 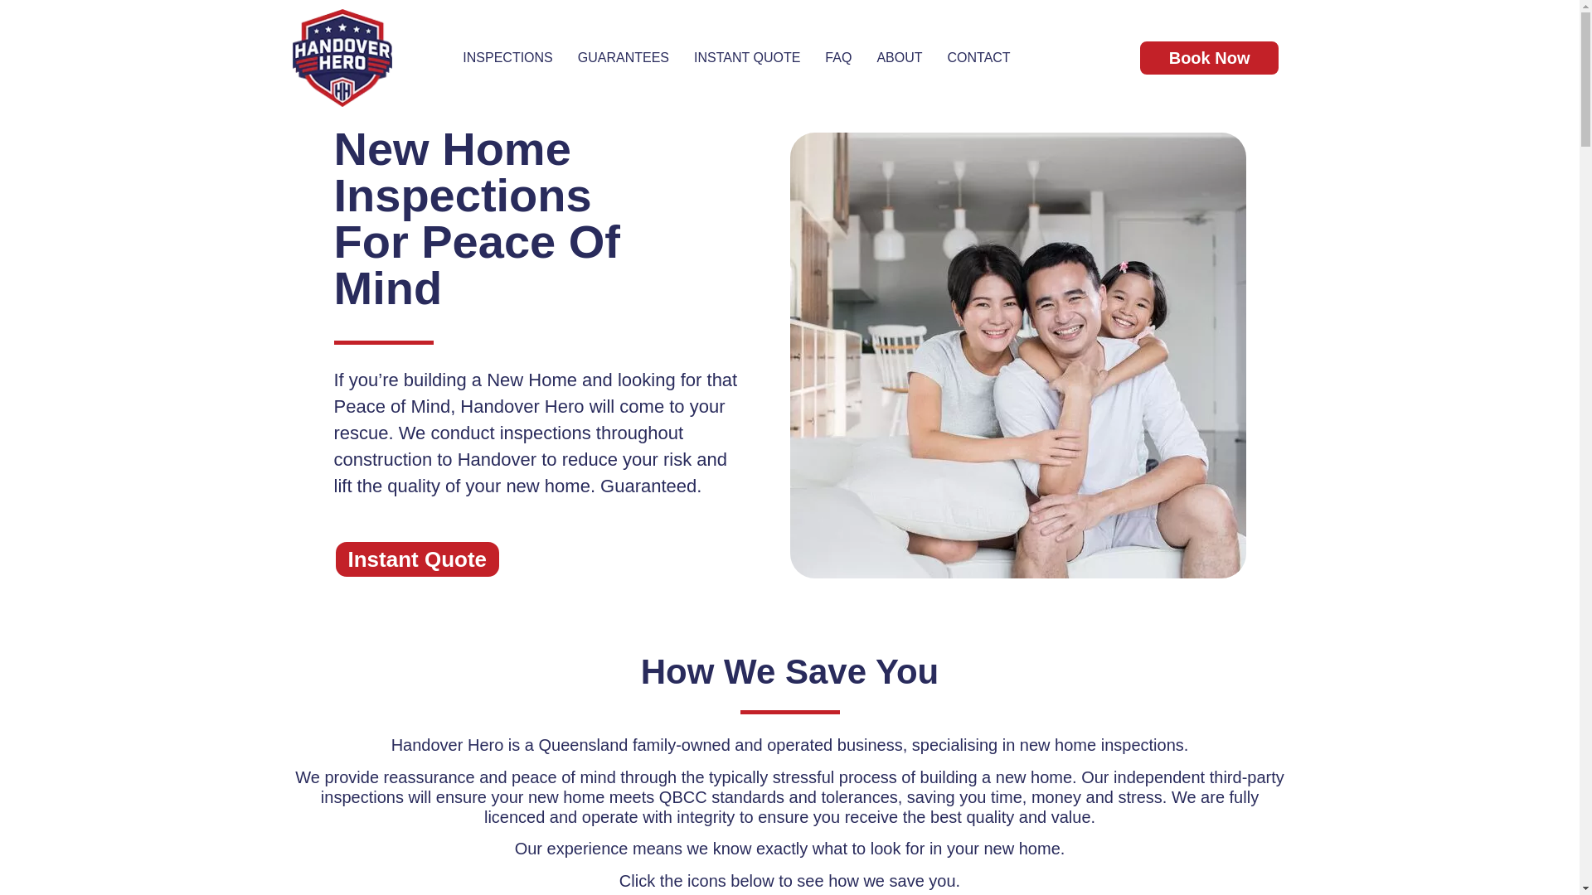 What do you see at coordinates (1210, 58) in the screenshot?
I see `Book Now` at bounding box center [1210, 58].